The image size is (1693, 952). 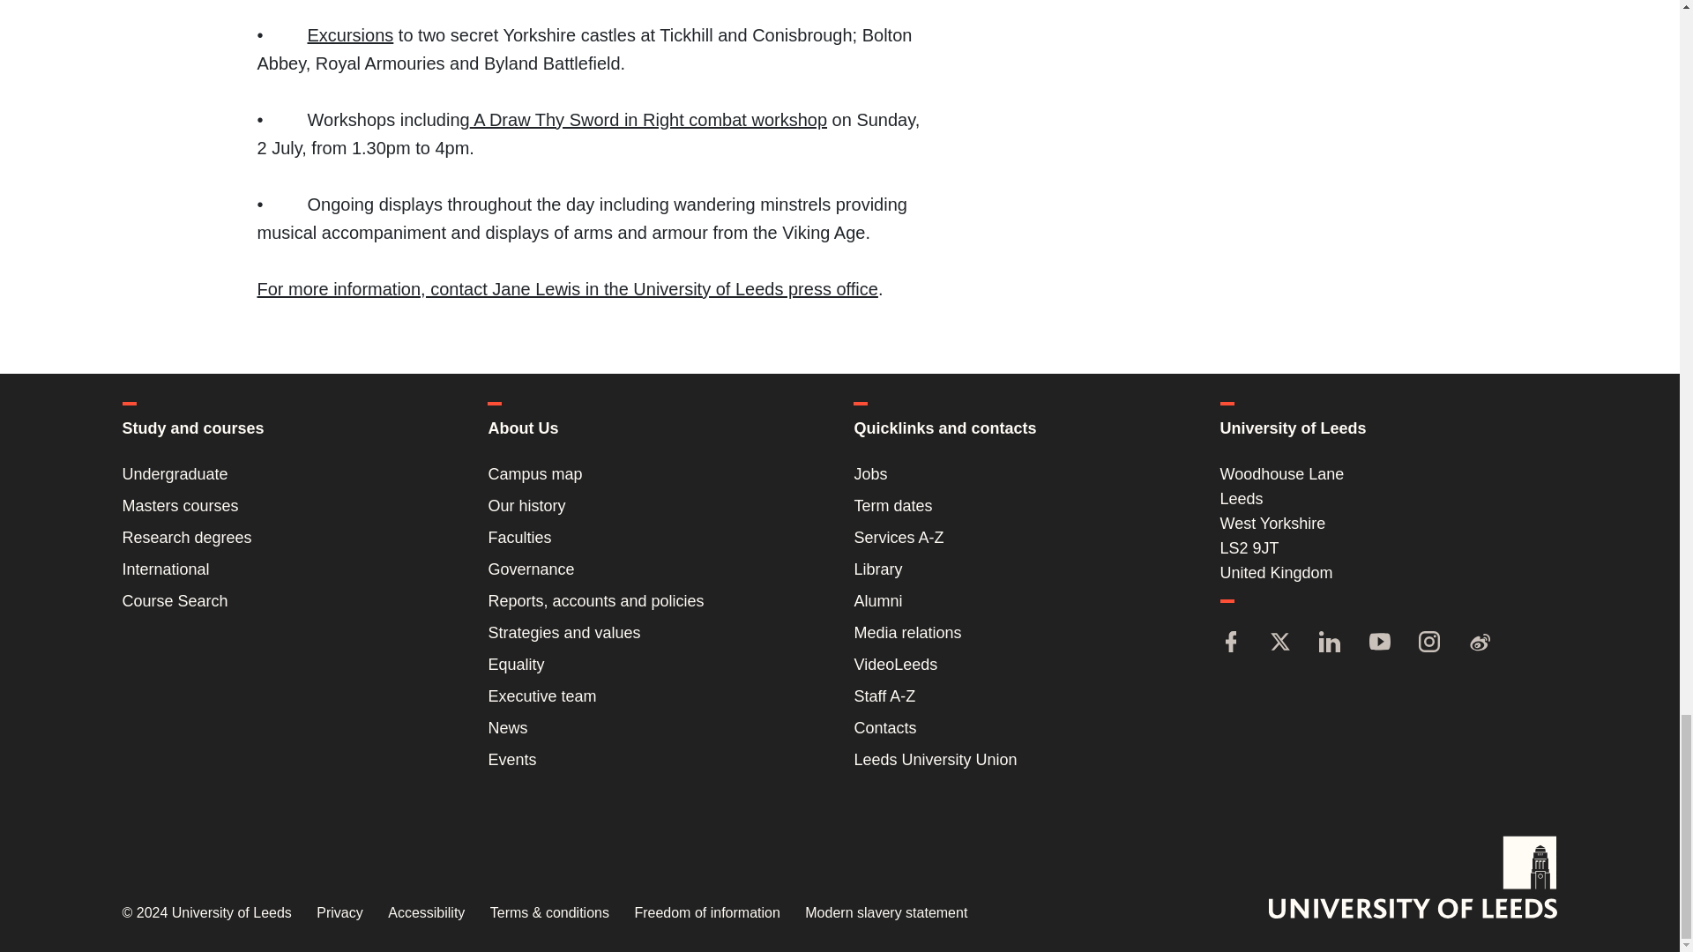 What do you see at coordinates (339, 913) in the screenshot?
I see `Go to Privacy page` at bounding box center [339, 913].